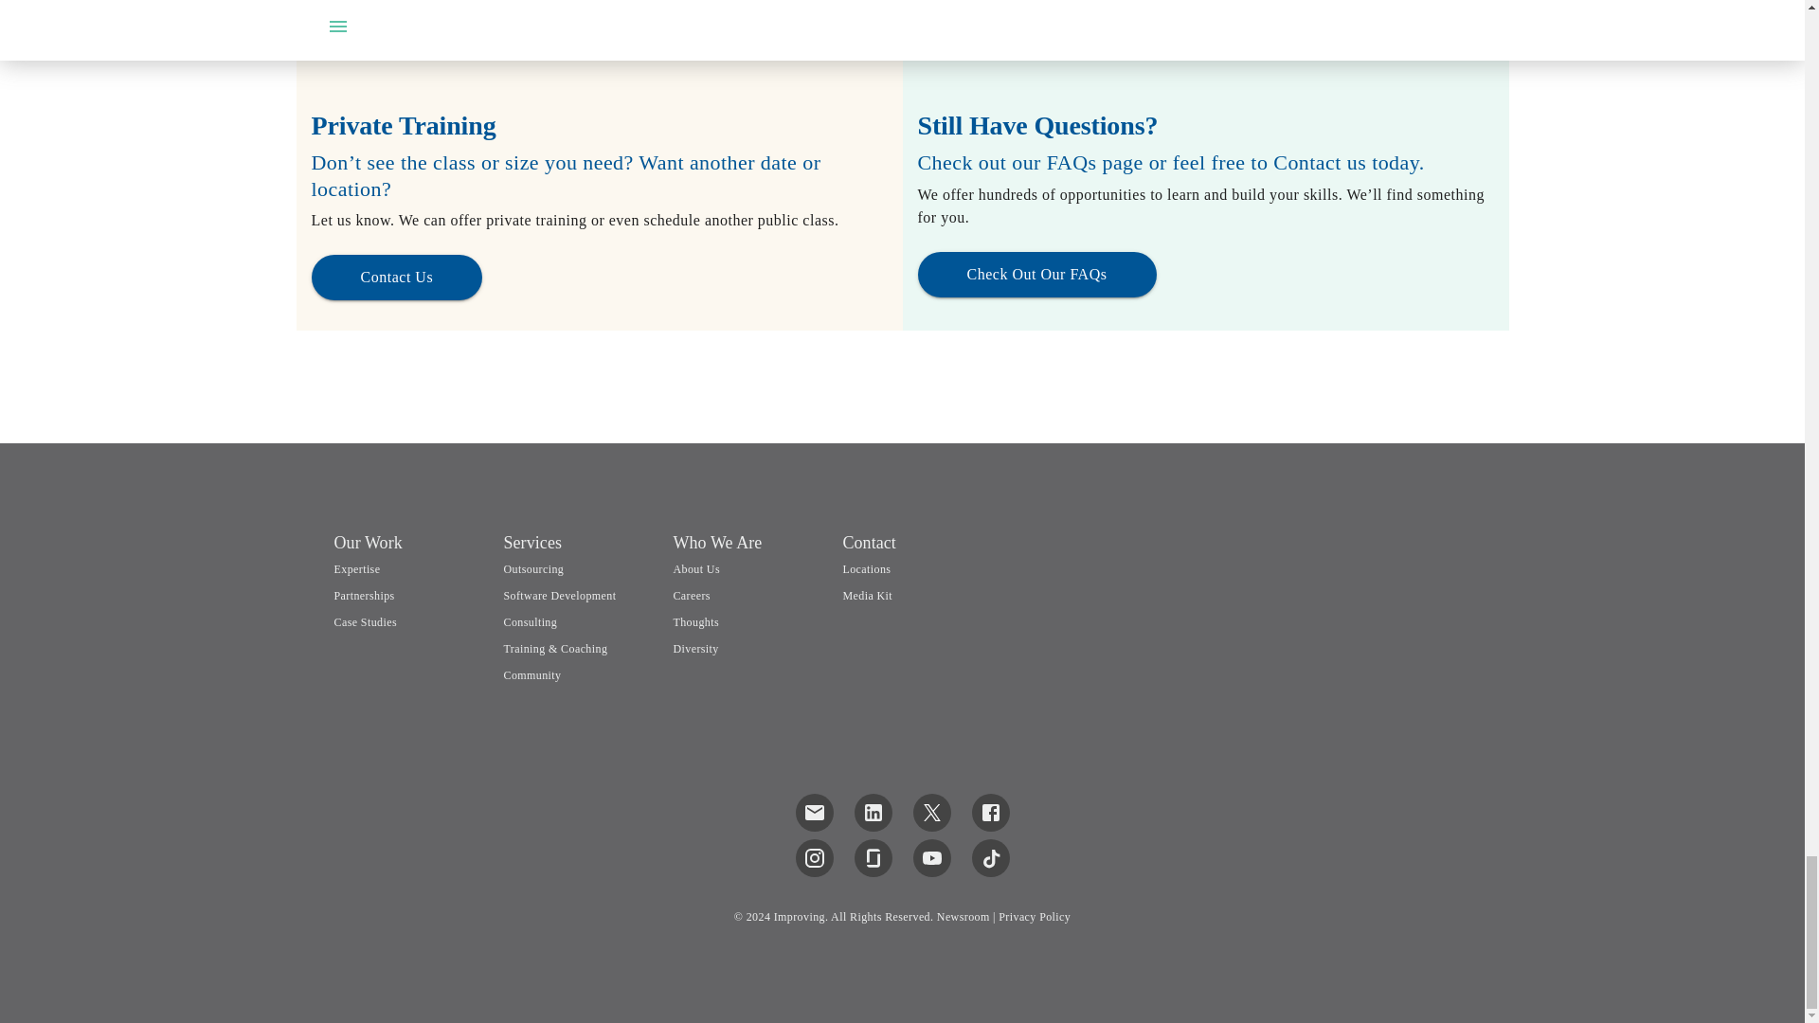  Describe the element at coordinates (396, 277) in the screenshot. I see `Contact Us` at that location.